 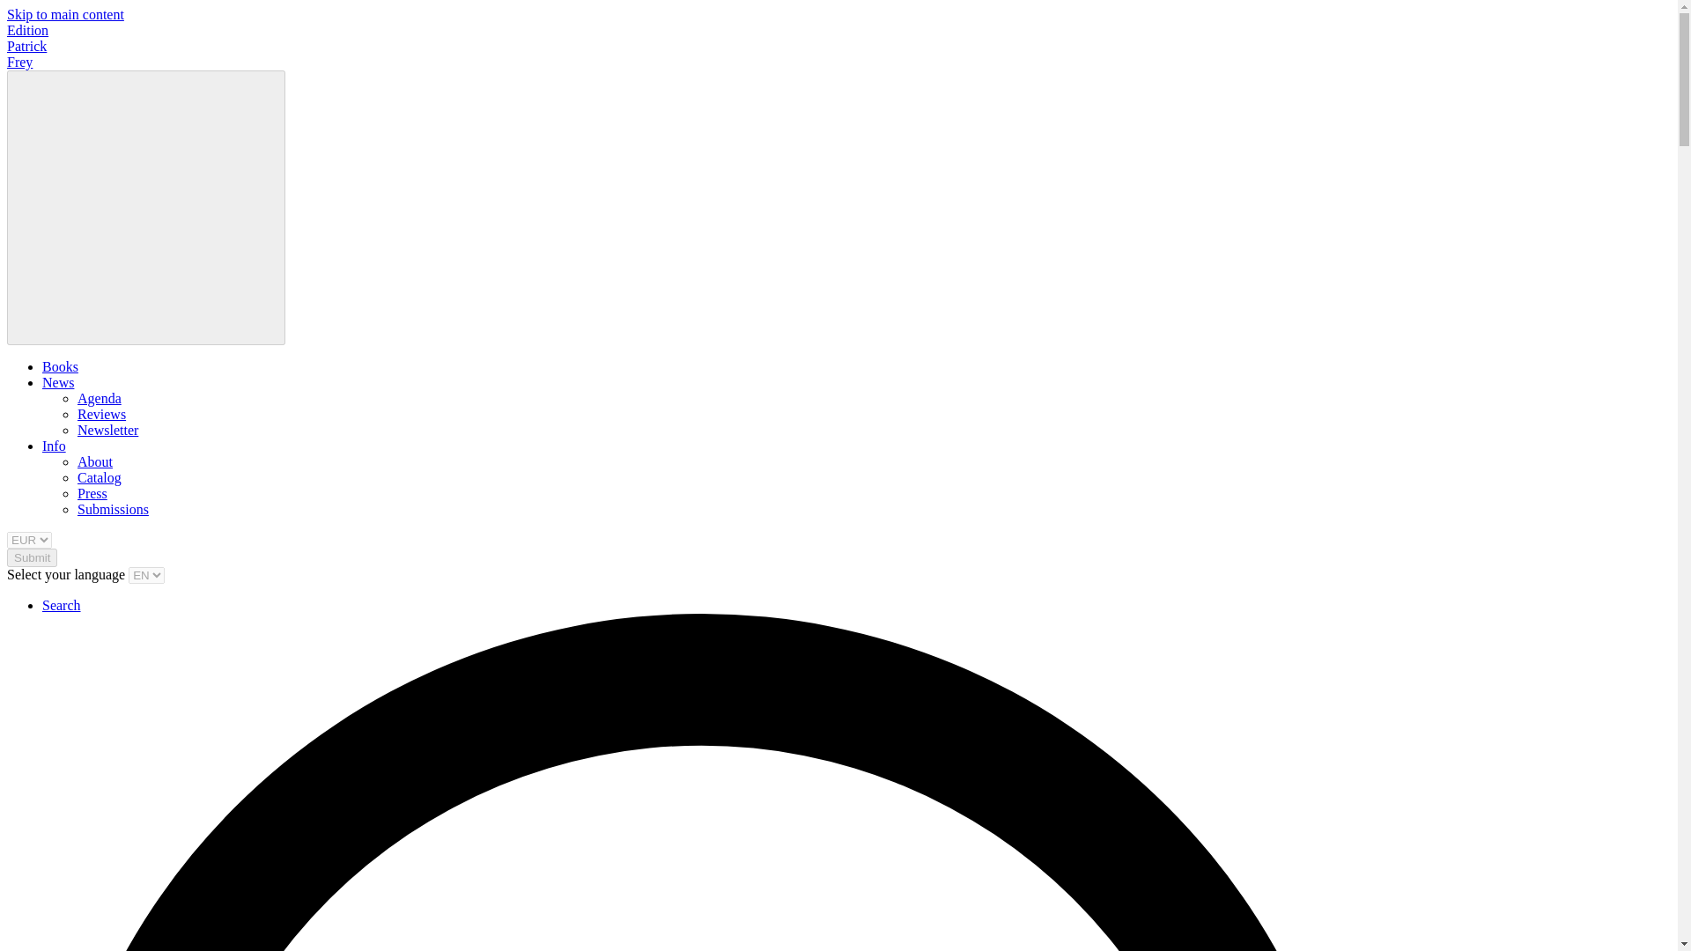 What do you see at coordinates (92, 493) in the screenshot?
I see `Press` at bounding box center [92, 493].